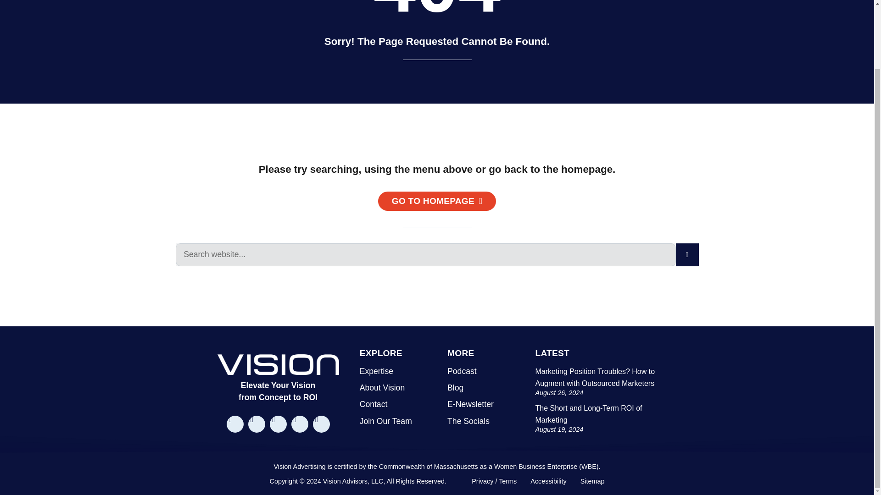  Describe the element at coordinates (494, 481) in the screenshot. I see `Website Terms of Use and Privacy Policy` at that location.